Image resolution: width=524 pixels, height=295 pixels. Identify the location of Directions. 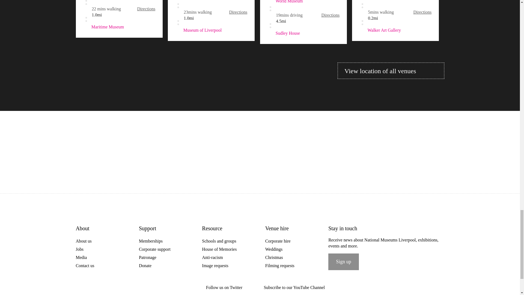
(238, 12).